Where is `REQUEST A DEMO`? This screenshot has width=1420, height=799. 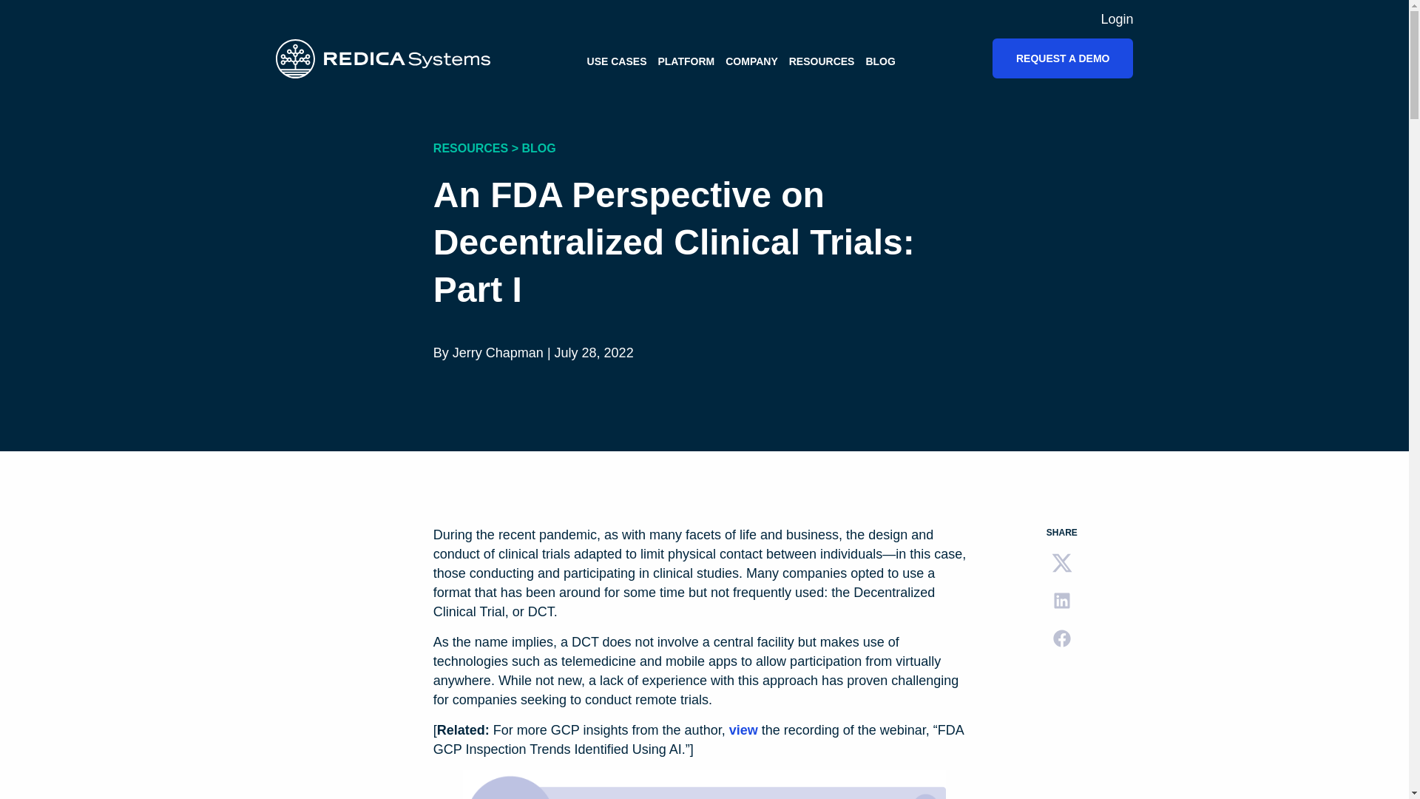
REQUEST A DEMO is located at coordinates (1063, 58).